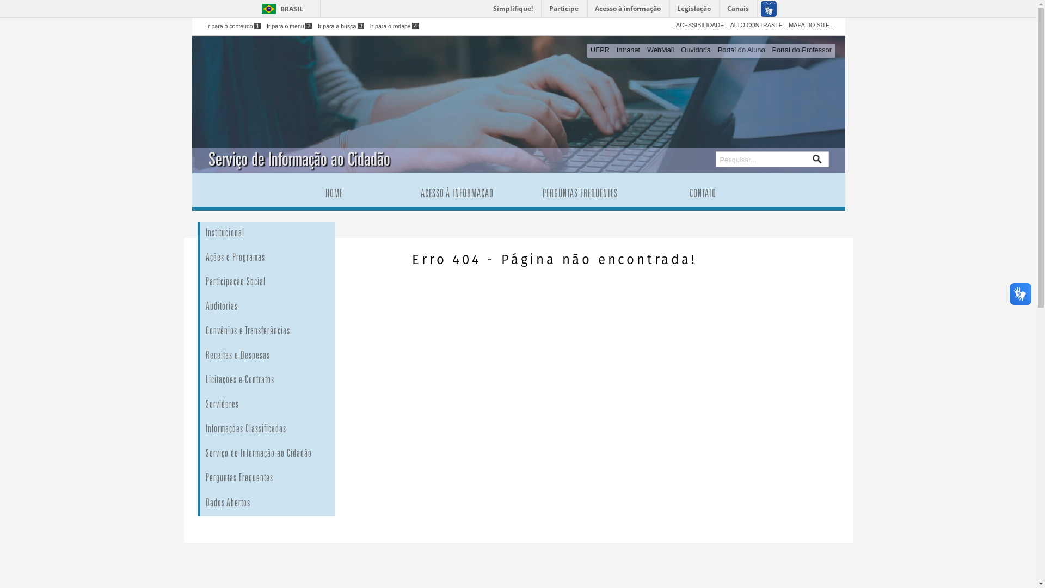  I want to click on UFPR, so click(600, 51).